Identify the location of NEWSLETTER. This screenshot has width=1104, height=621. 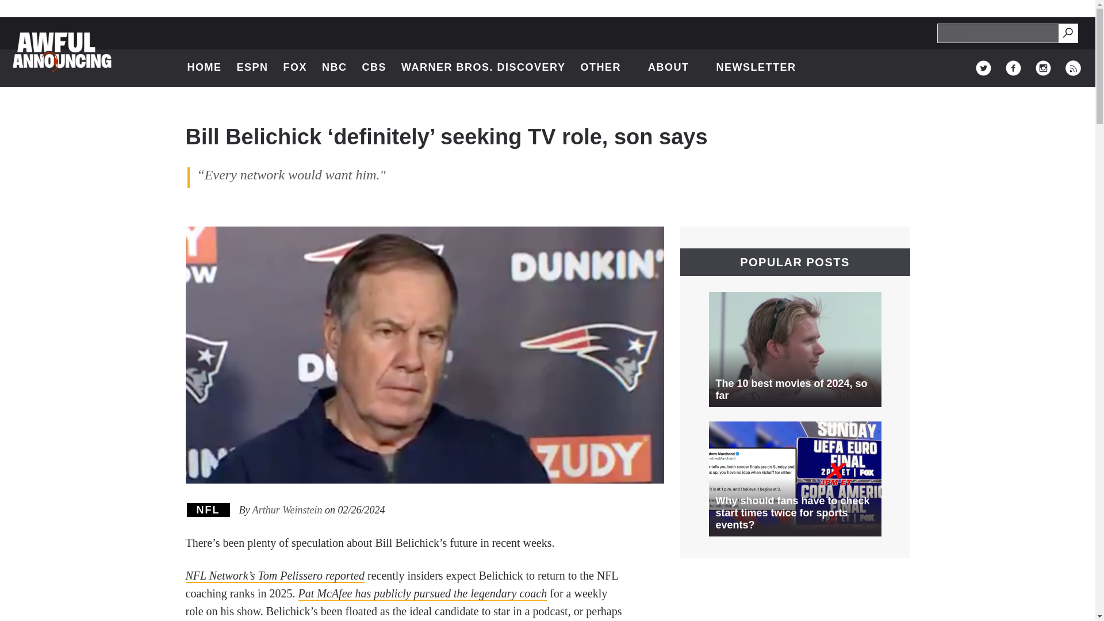
(756, 68).